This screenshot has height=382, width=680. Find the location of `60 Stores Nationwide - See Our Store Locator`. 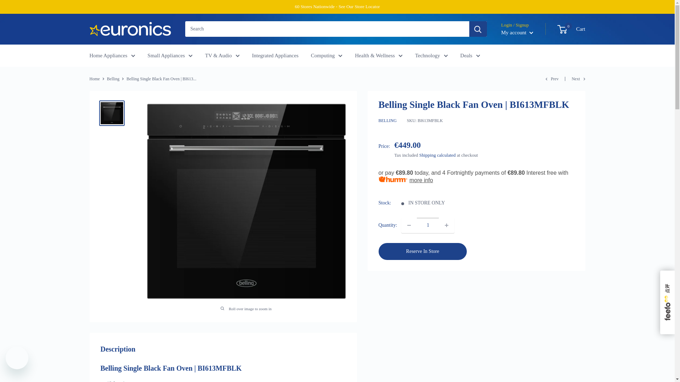

60 Stores Nationwide - See Our Store Locator is located at coordinates (337, 6).